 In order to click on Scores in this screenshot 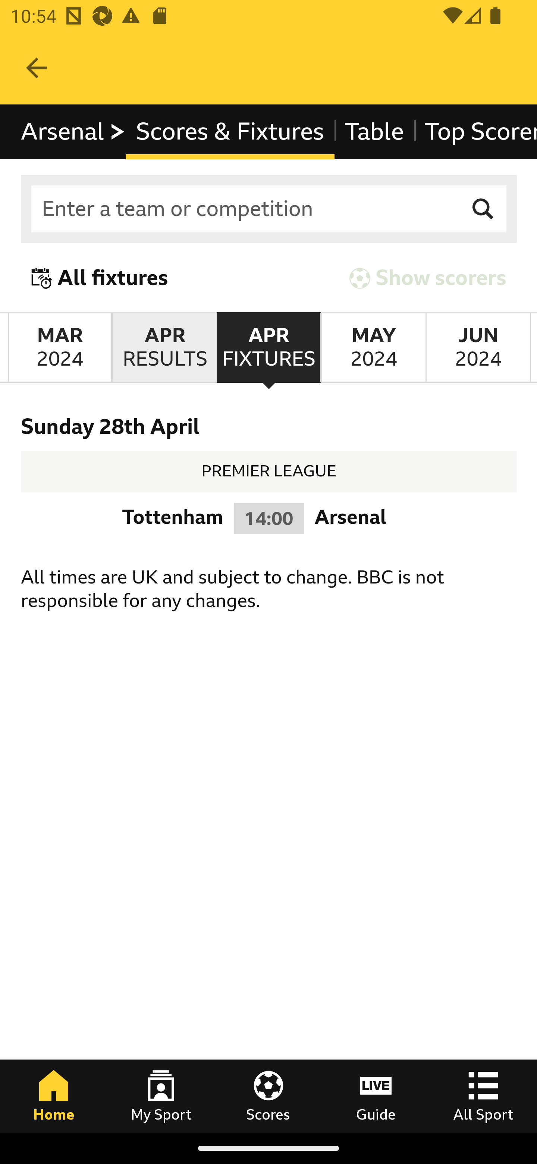, I will do `click(268, 1096)`.